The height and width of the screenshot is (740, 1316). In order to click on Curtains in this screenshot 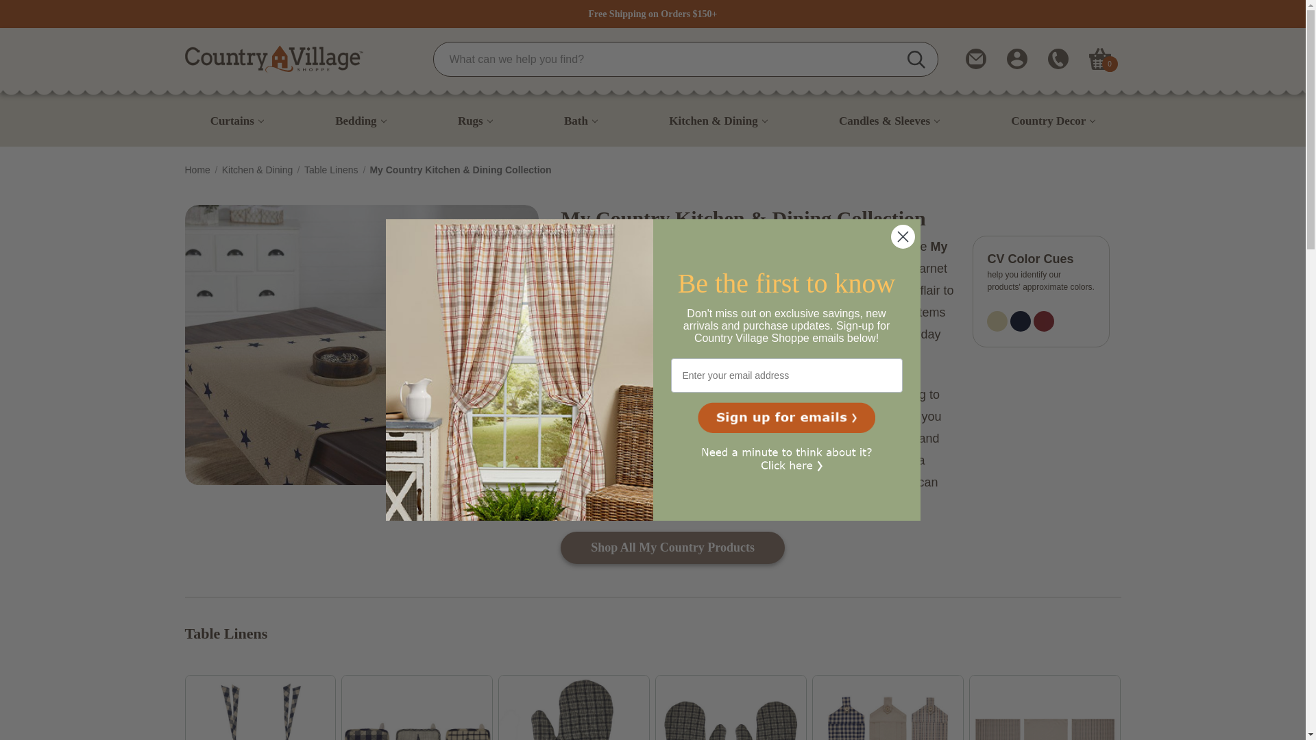, I will do `click(236, 121)`.